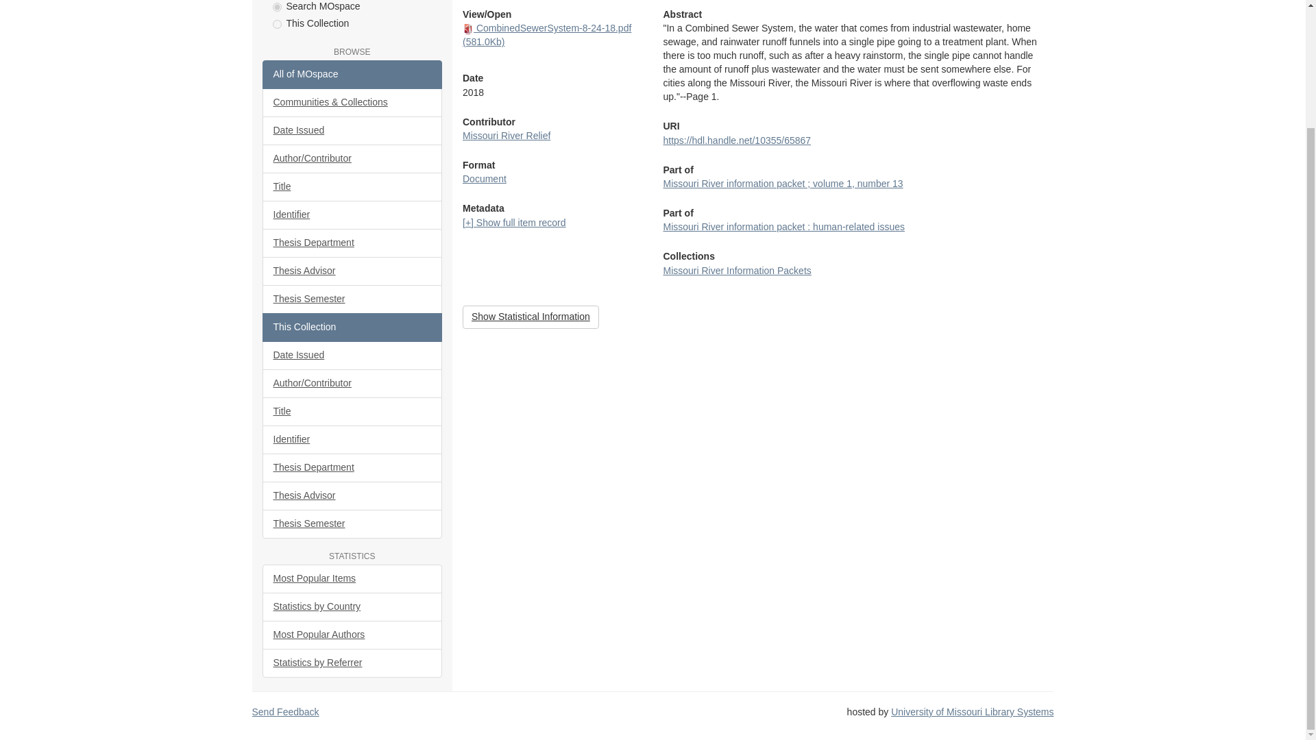  I want to click on Date Issued, so click(352, 130).